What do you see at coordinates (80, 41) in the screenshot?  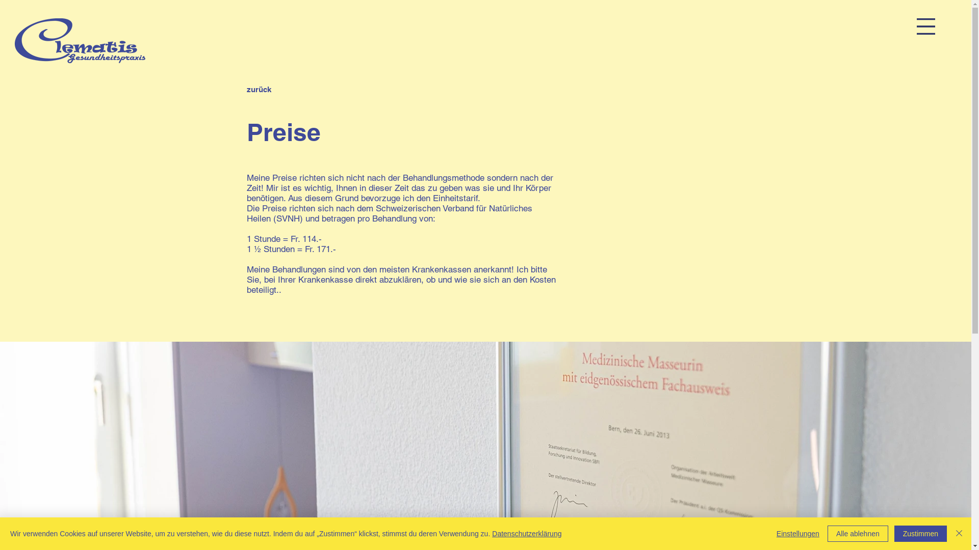 I see `logo_clematis.png` at bounding box center [80, 41].